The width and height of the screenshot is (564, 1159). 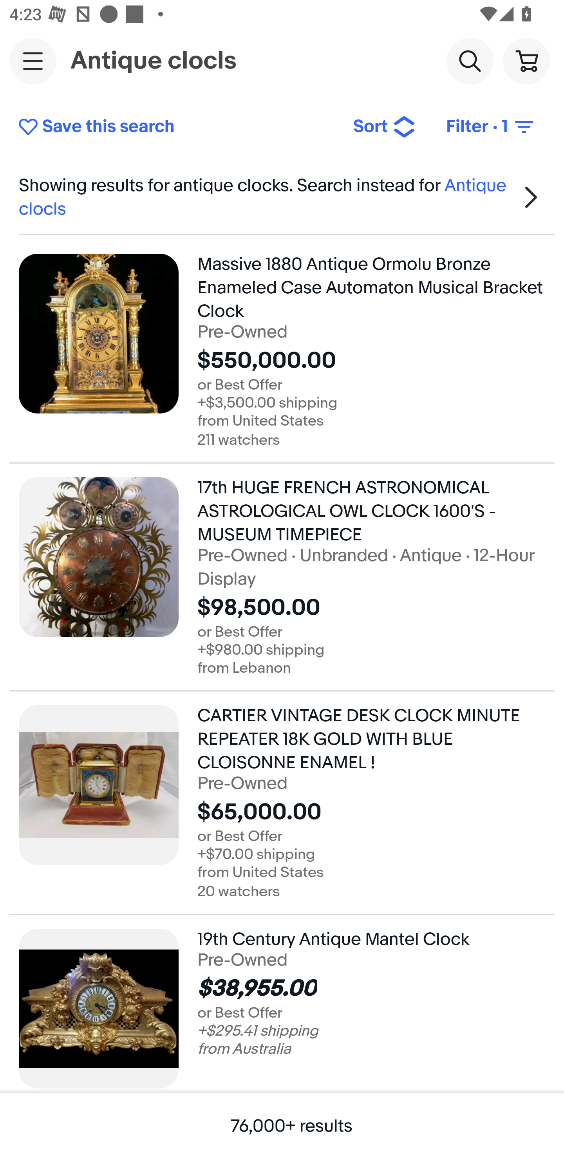 I want to click on Save this search, so click(x=175, y=127).